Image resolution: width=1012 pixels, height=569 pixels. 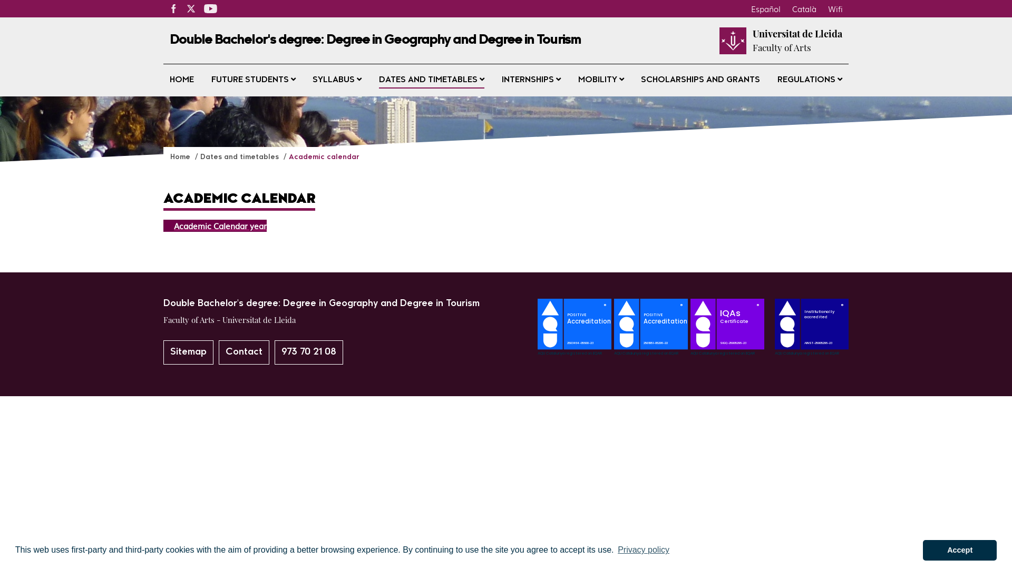 I want to click on MOBILITY, so click(x=601, y=80).